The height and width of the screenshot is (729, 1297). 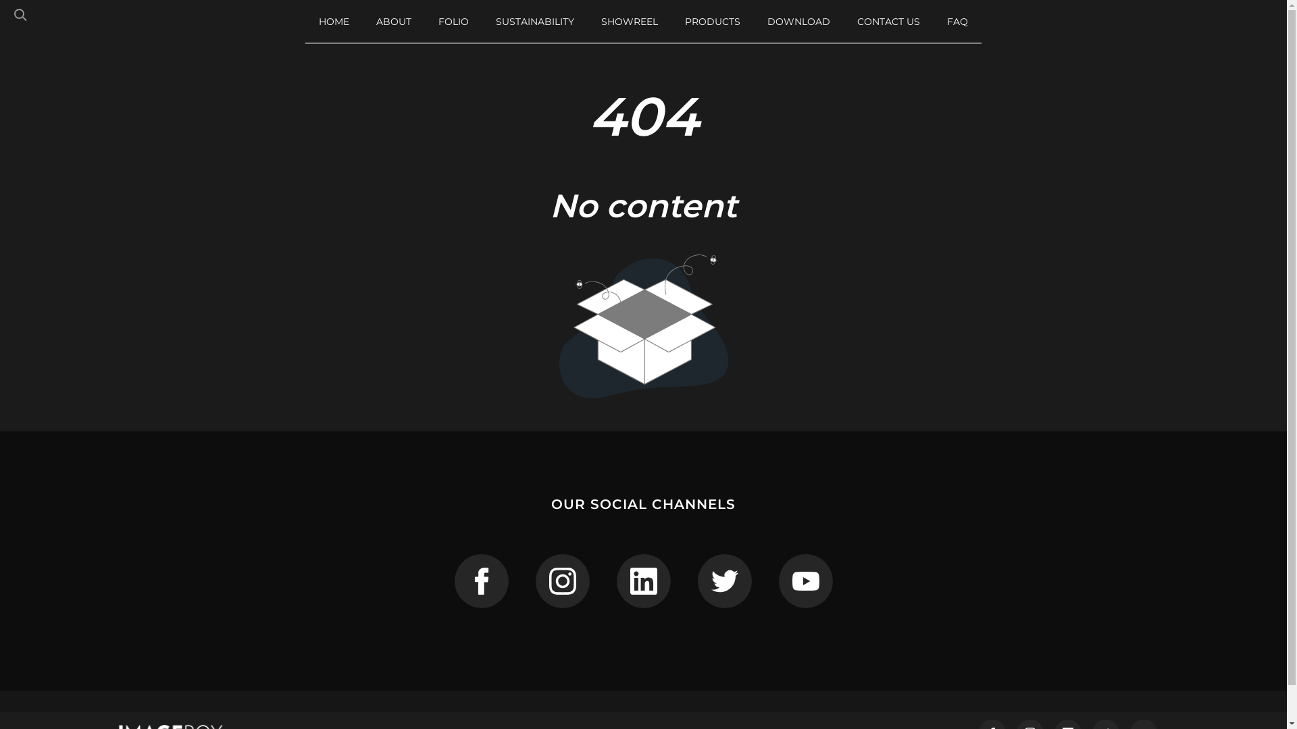 What do you see at coordinates (481, 581) in the screenshot?
I see `ImageBox on Instagram` at bounding box center [481, 581].